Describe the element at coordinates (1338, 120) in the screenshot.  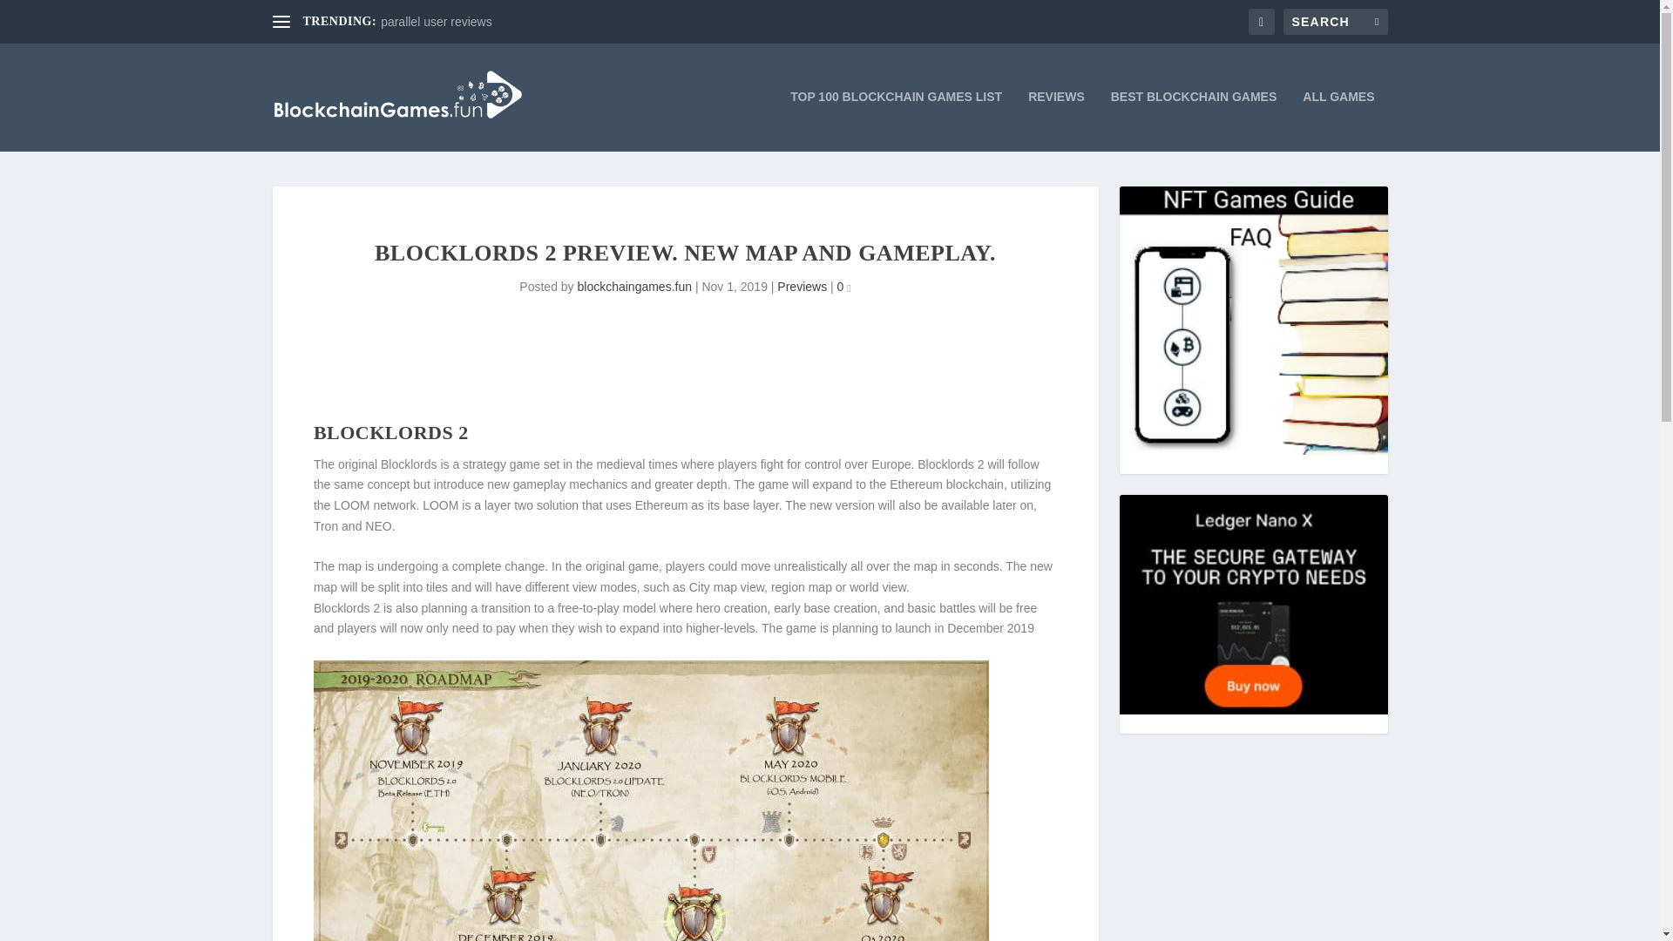
I see `ALL GAMES` at that location.